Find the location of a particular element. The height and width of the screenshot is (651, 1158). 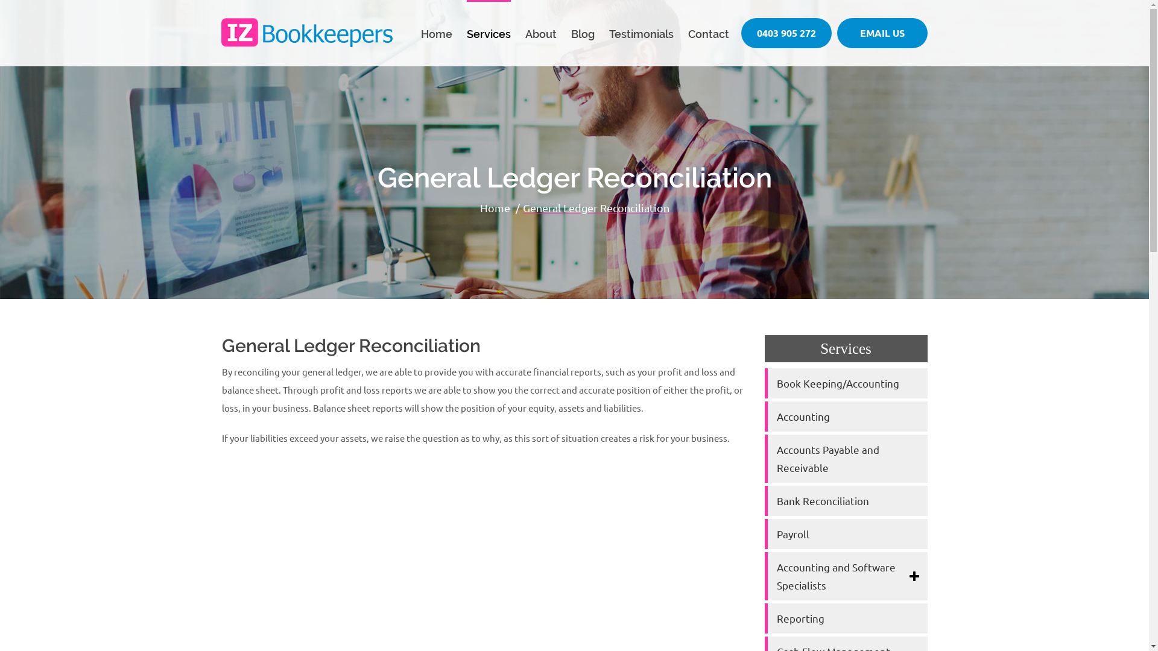

Home is located at coordinates (437, 33).